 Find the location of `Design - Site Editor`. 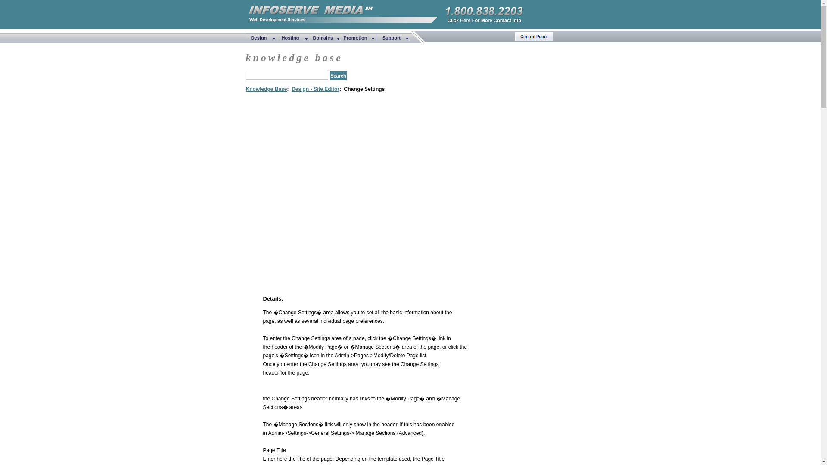

Design - Site Editor is located at coordinates (315, 89).